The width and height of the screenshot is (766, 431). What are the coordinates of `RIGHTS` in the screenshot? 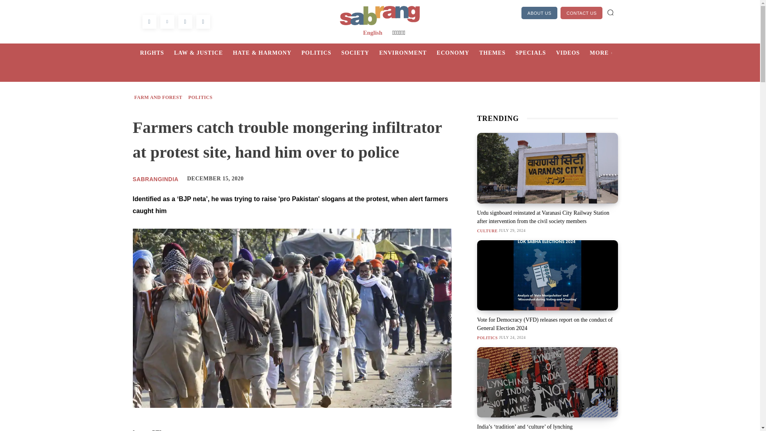 It's located at (157, 53).